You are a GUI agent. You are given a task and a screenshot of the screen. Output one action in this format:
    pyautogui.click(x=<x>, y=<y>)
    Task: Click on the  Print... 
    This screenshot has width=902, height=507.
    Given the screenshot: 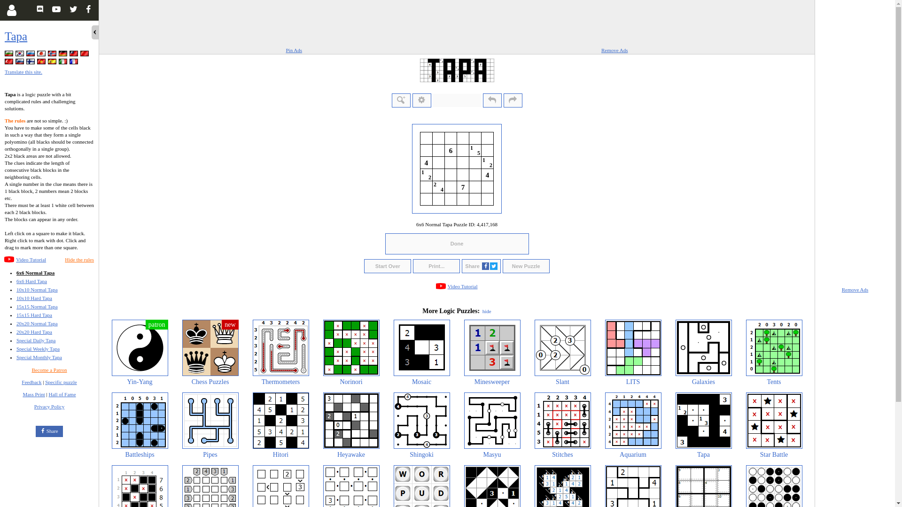 What is the action you would take?
    pyautogui.click(x=436, y=266)
    